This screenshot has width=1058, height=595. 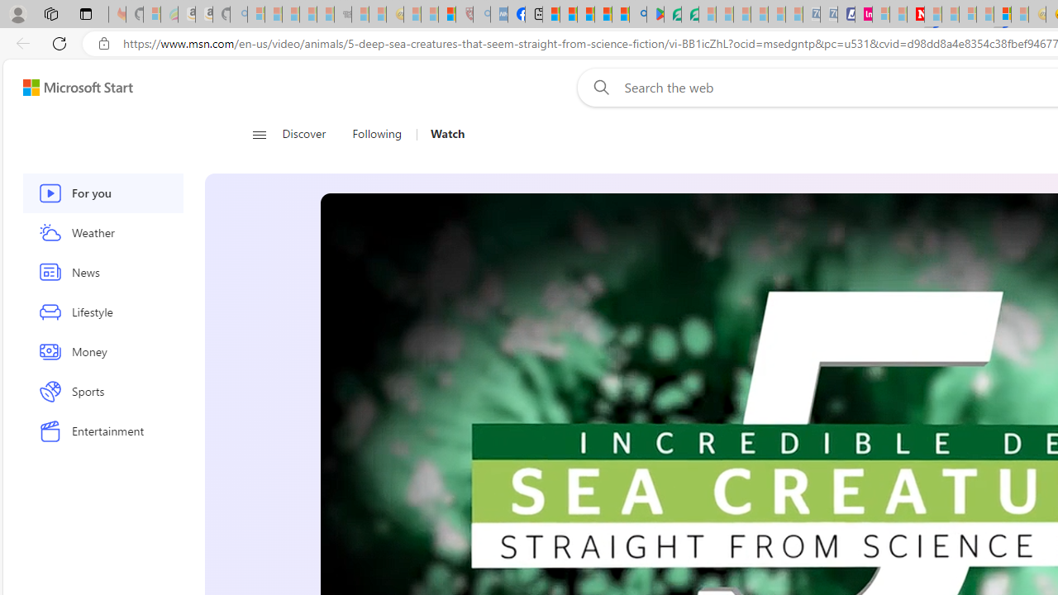 What do you see at coordinates (951, 15) in the screenshot?
I see `14 Common Myths Debunked By Scientific Facts - Sleeping` at bounding box center [951, 15].